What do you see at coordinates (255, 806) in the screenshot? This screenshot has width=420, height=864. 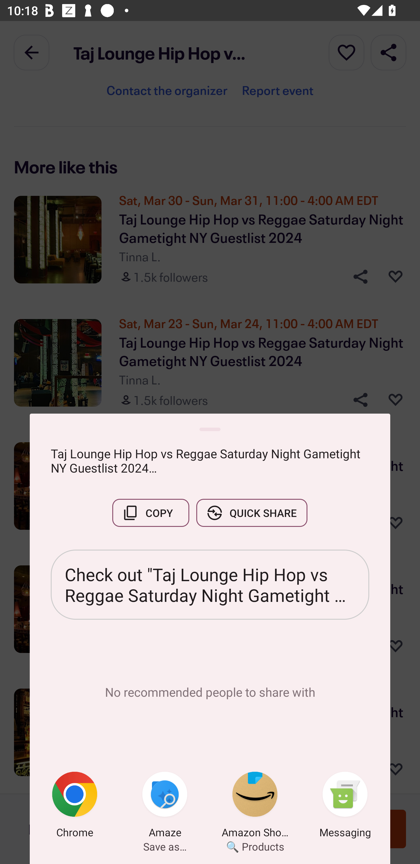 I see `Amazon Shopping 🔍 Products` at bounding box center [255, 806].